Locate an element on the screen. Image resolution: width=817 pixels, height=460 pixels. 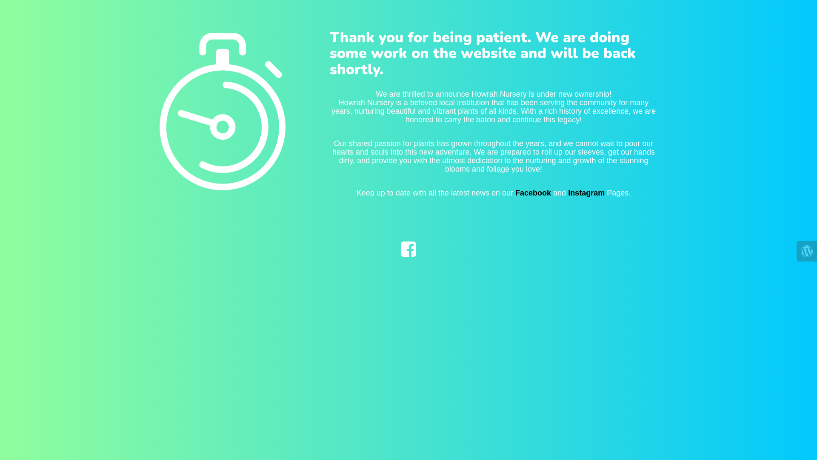
Facebook is located at coordinates (533, 193).